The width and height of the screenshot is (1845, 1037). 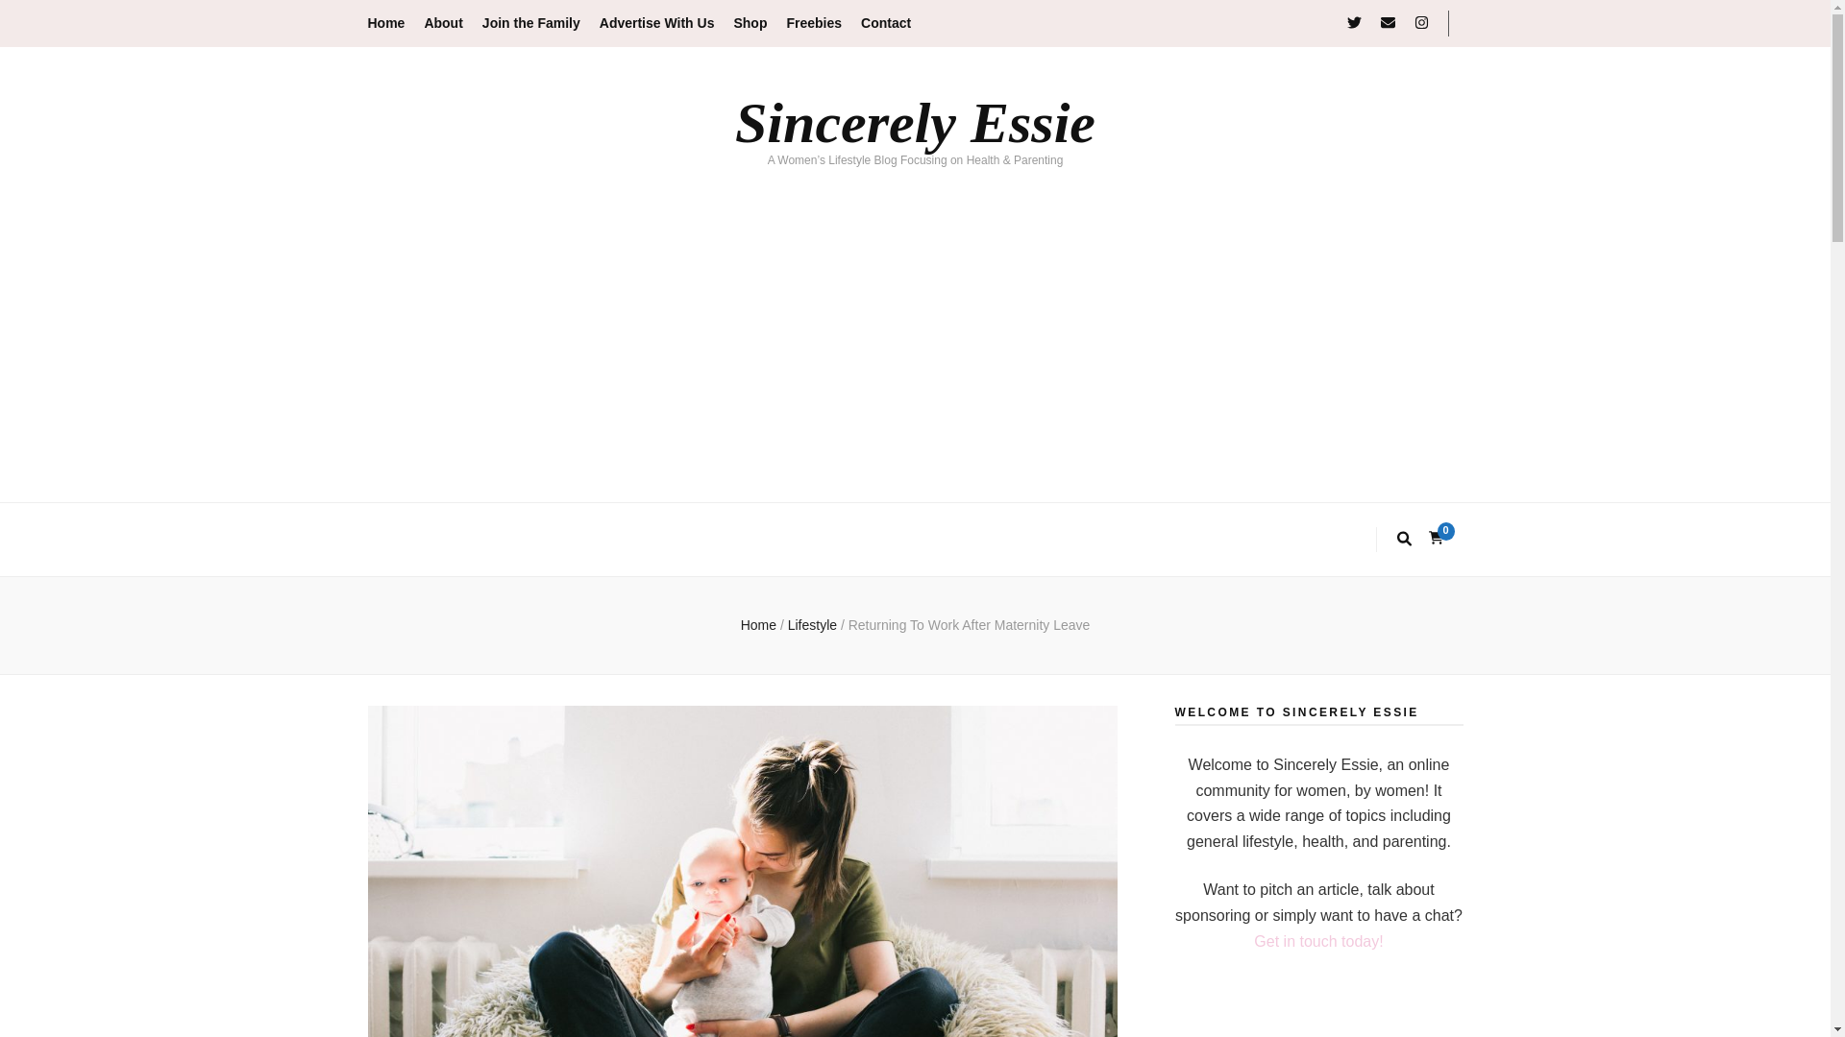 What do you see at coordinates (886, 23) in the screenshot?
I see `Contact` at bounding box center [886, 23].